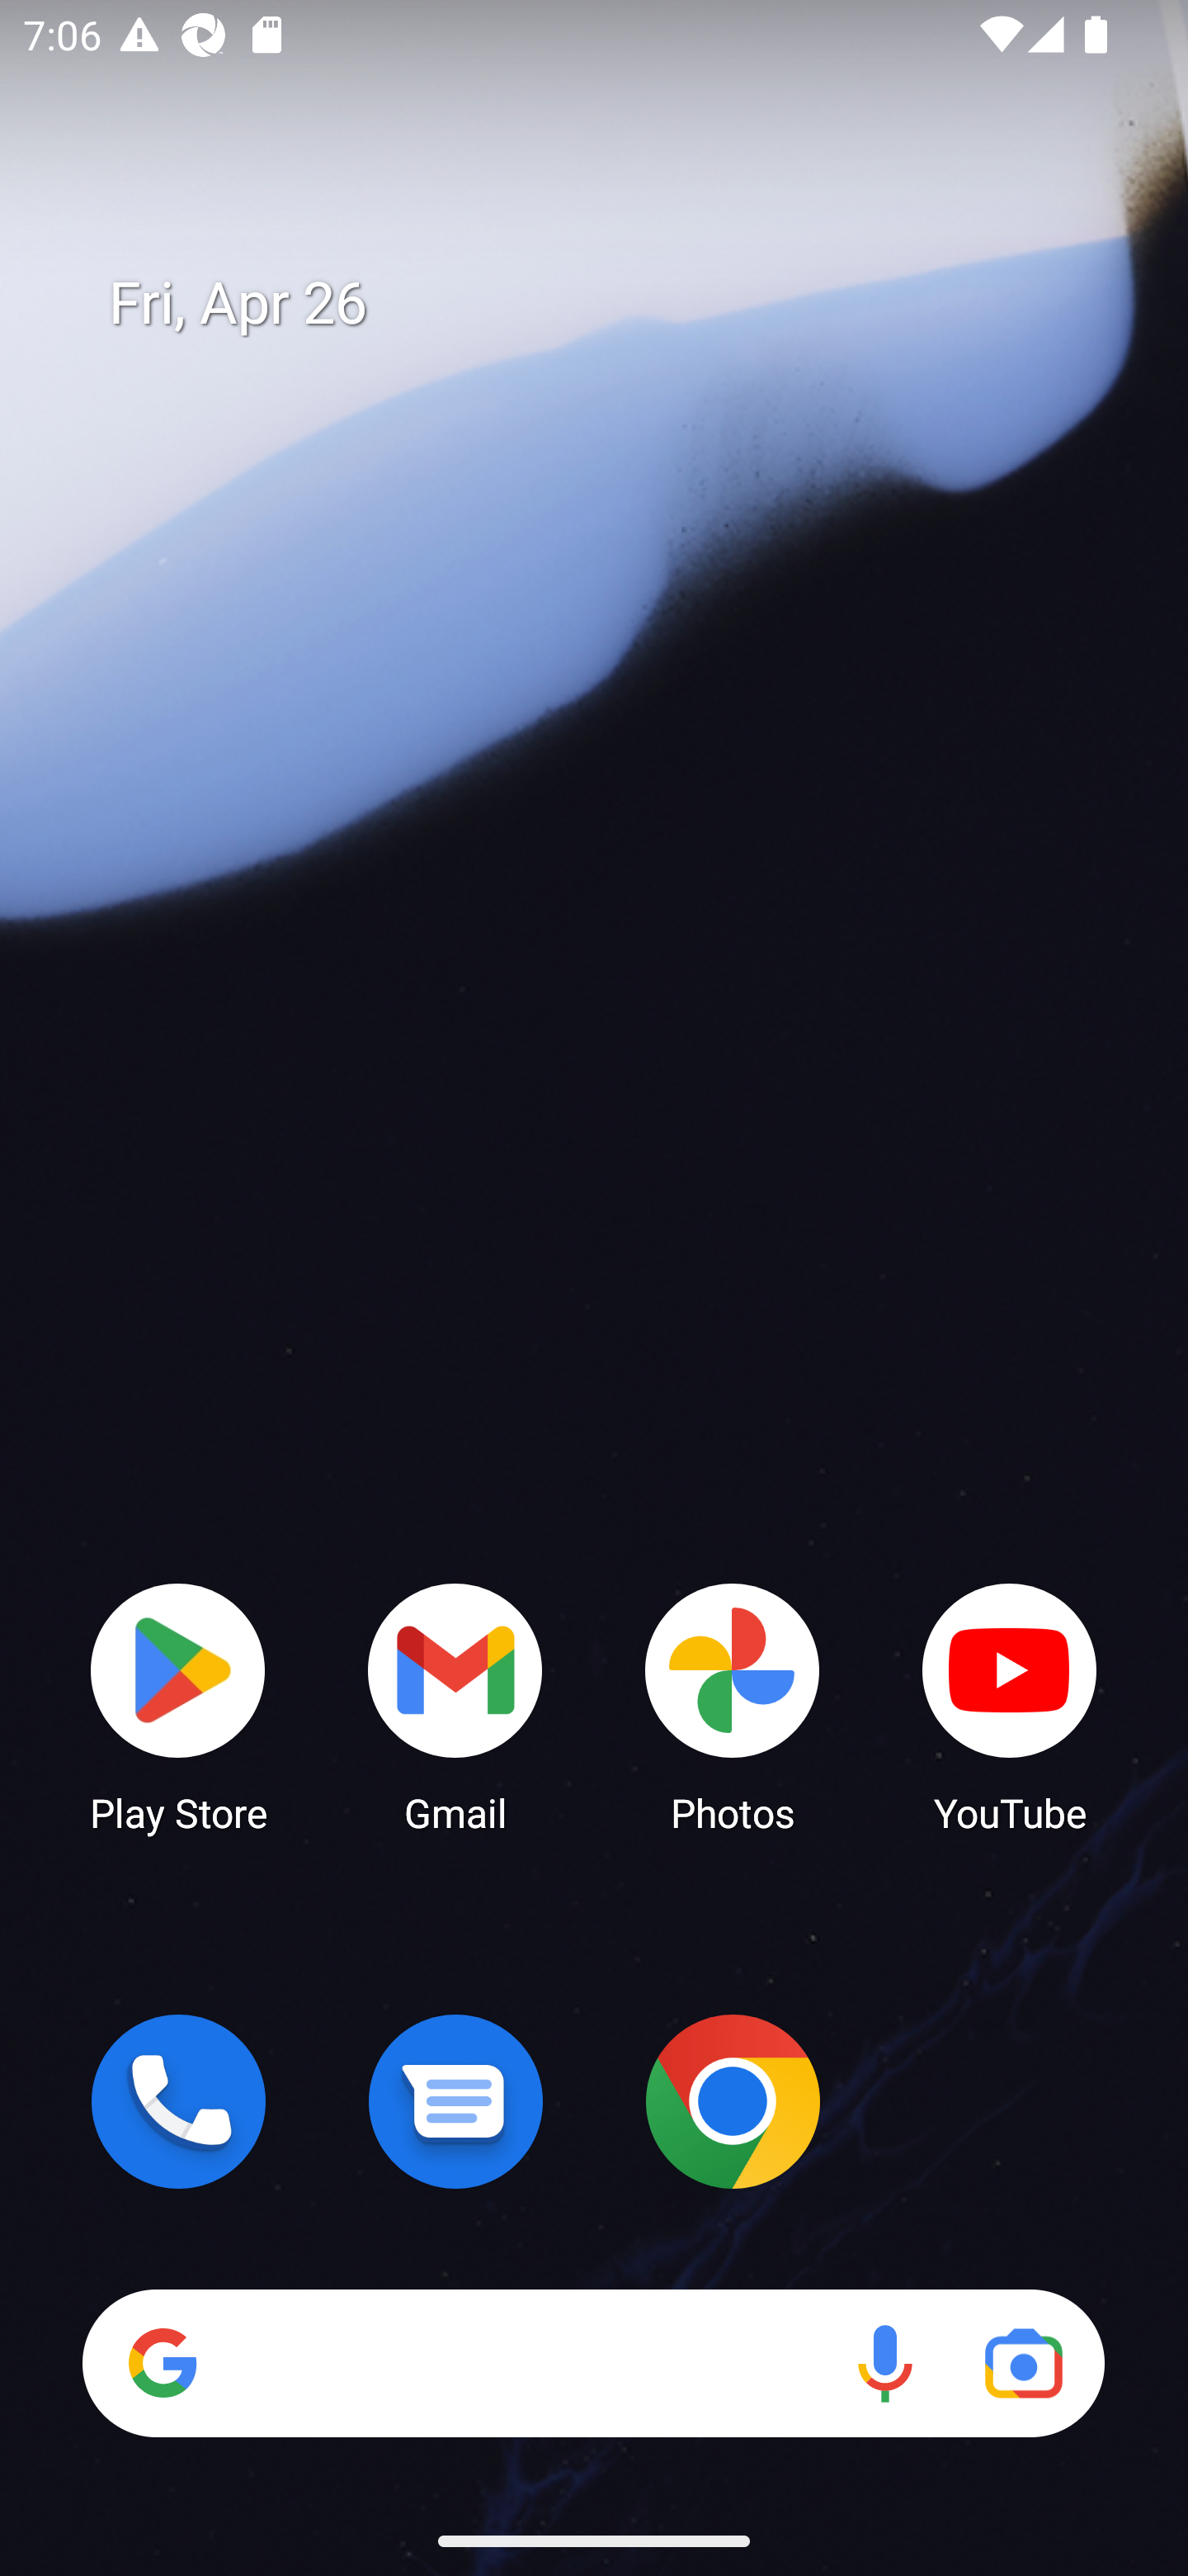 This screenshot has height=2576, width=1188. What do you see at coordinates (455, 2101) in the screenshot?
I see `Messages` at bounding box center [455, 2101].